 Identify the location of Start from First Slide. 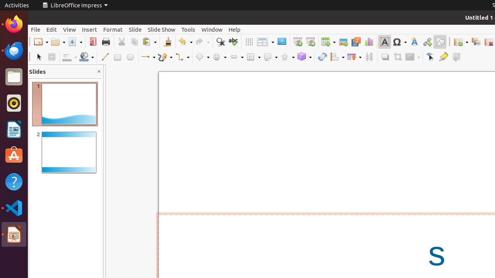
(298, 42).